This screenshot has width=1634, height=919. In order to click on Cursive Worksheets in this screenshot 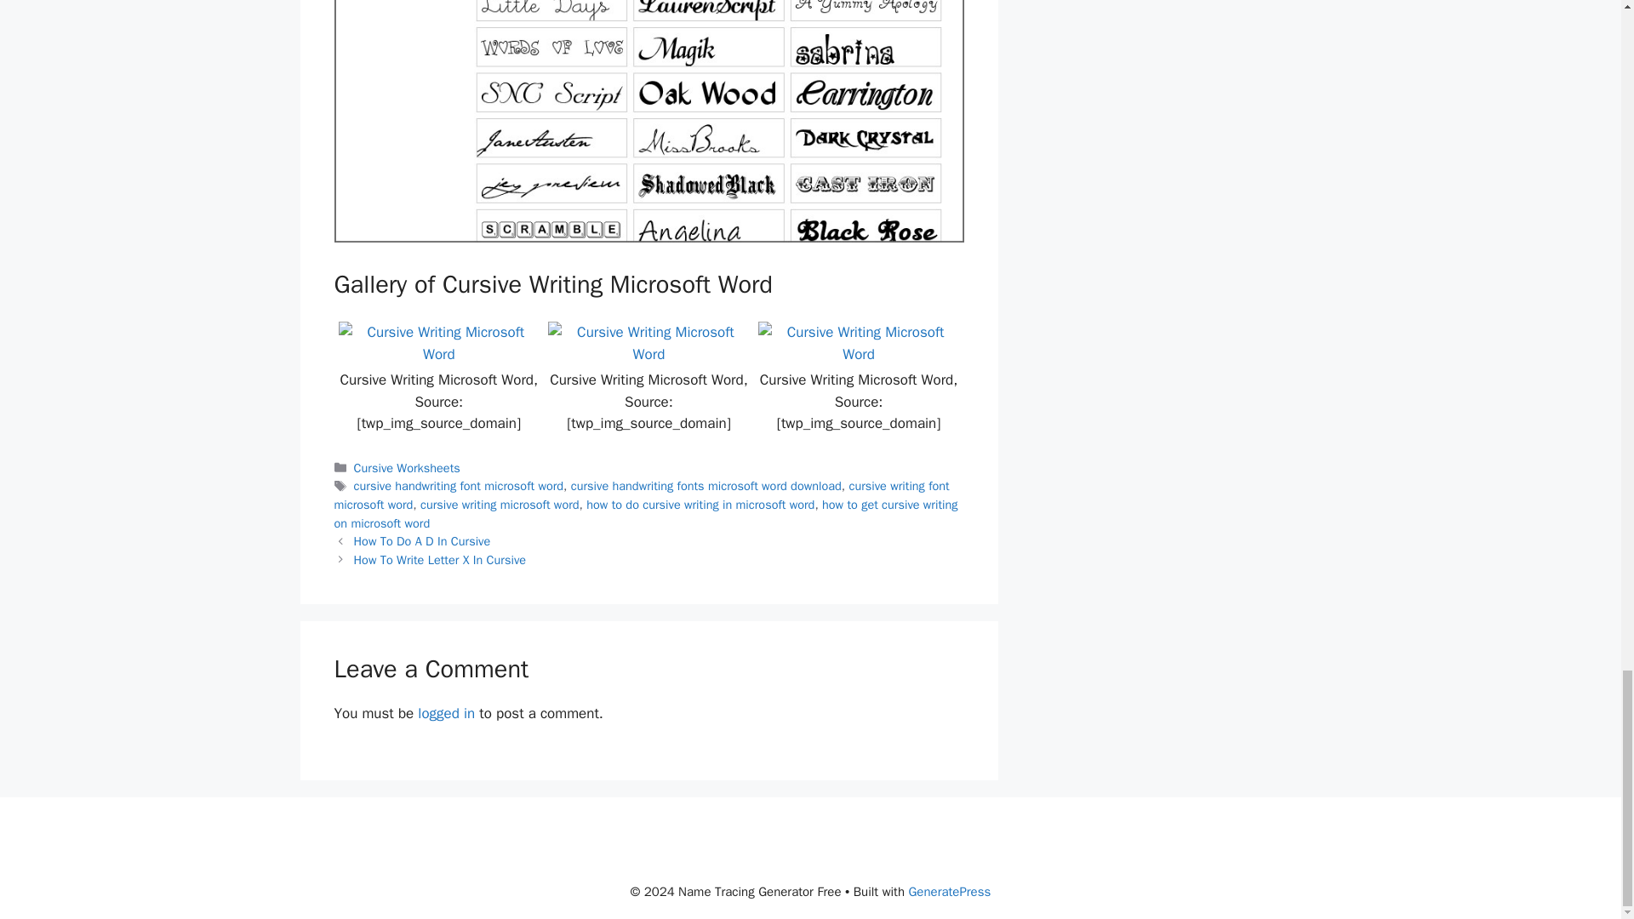, I will do `click(407, 468)`.